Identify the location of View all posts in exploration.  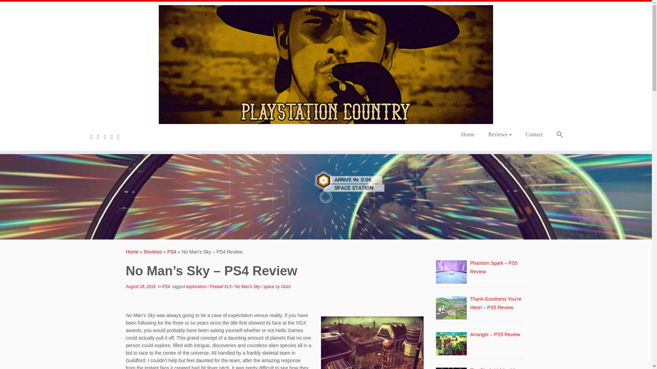
(196, 286).